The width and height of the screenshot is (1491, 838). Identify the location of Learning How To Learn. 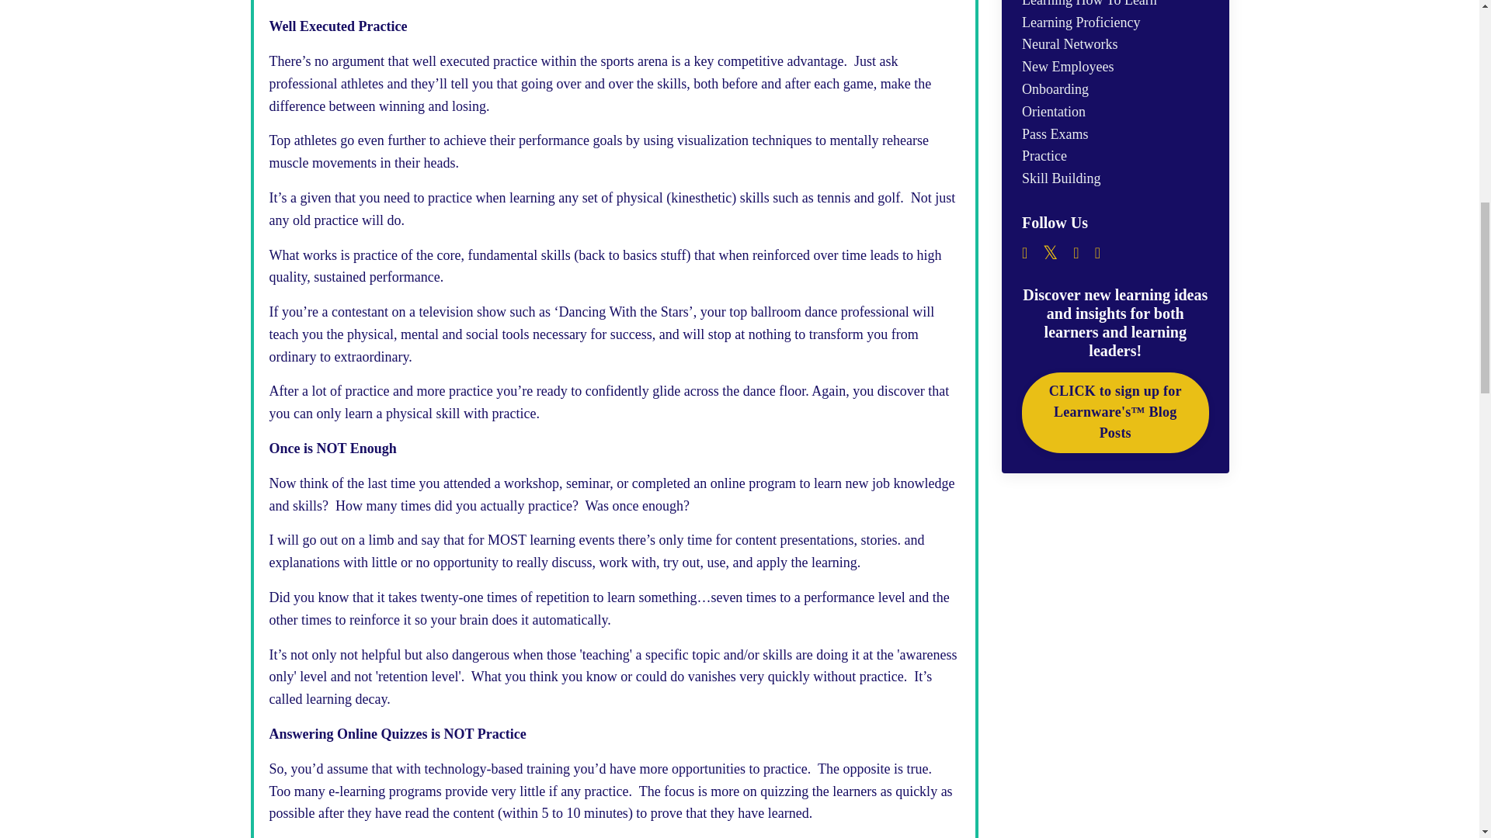
(1115, 6).